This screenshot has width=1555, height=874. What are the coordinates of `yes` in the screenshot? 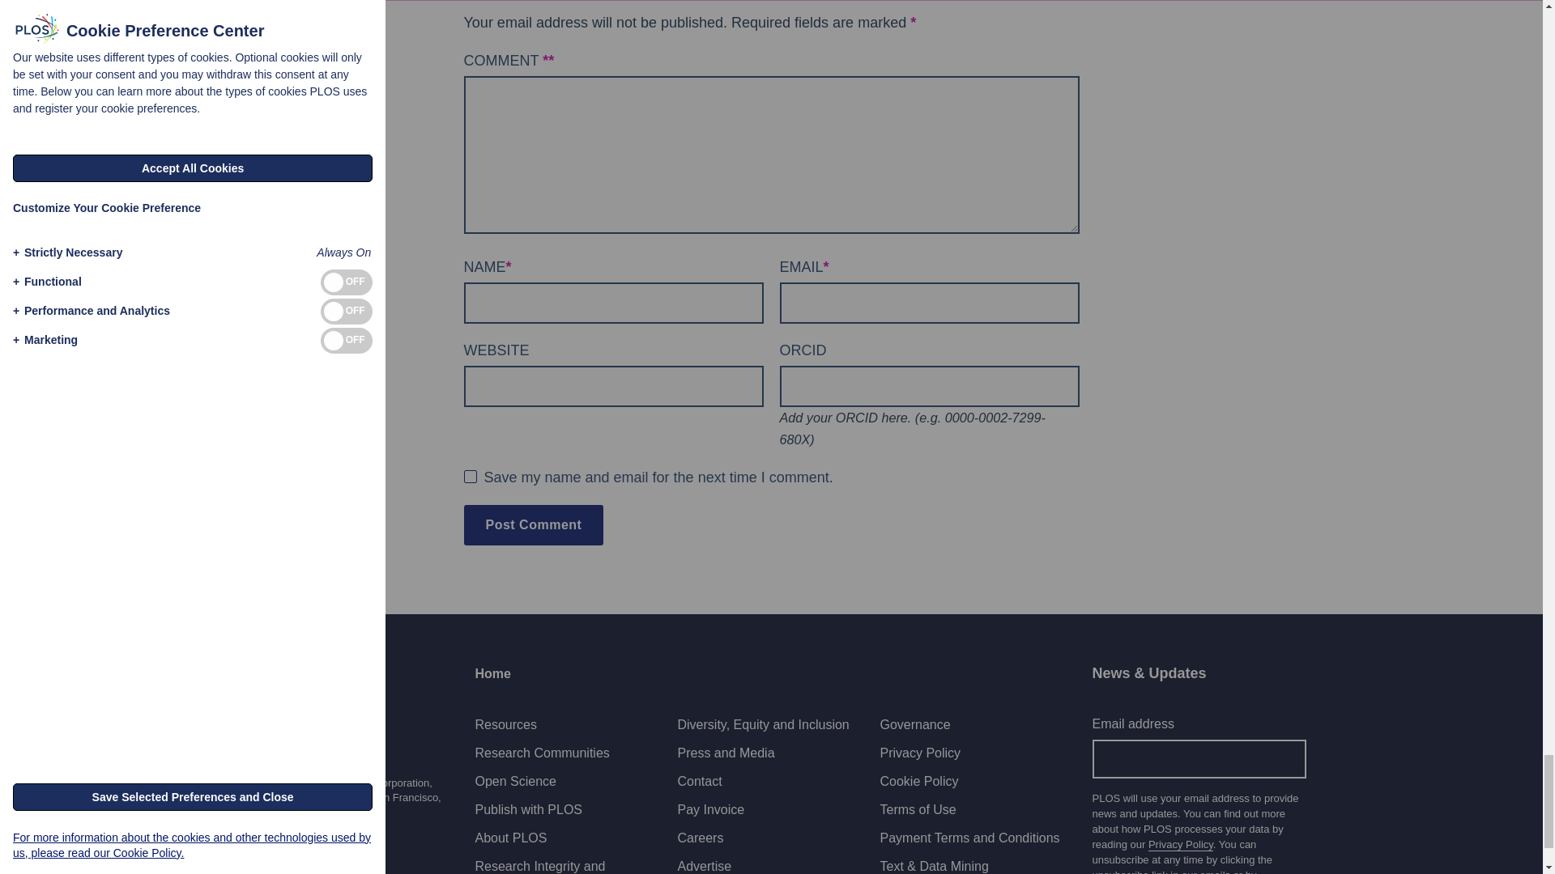 It's located at (470, 476).